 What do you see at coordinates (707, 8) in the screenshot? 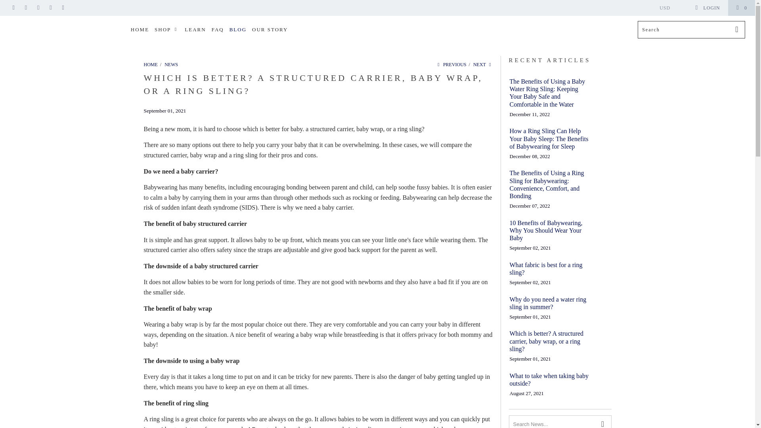
I see `LOGIN` at bounding box center [707, 8].